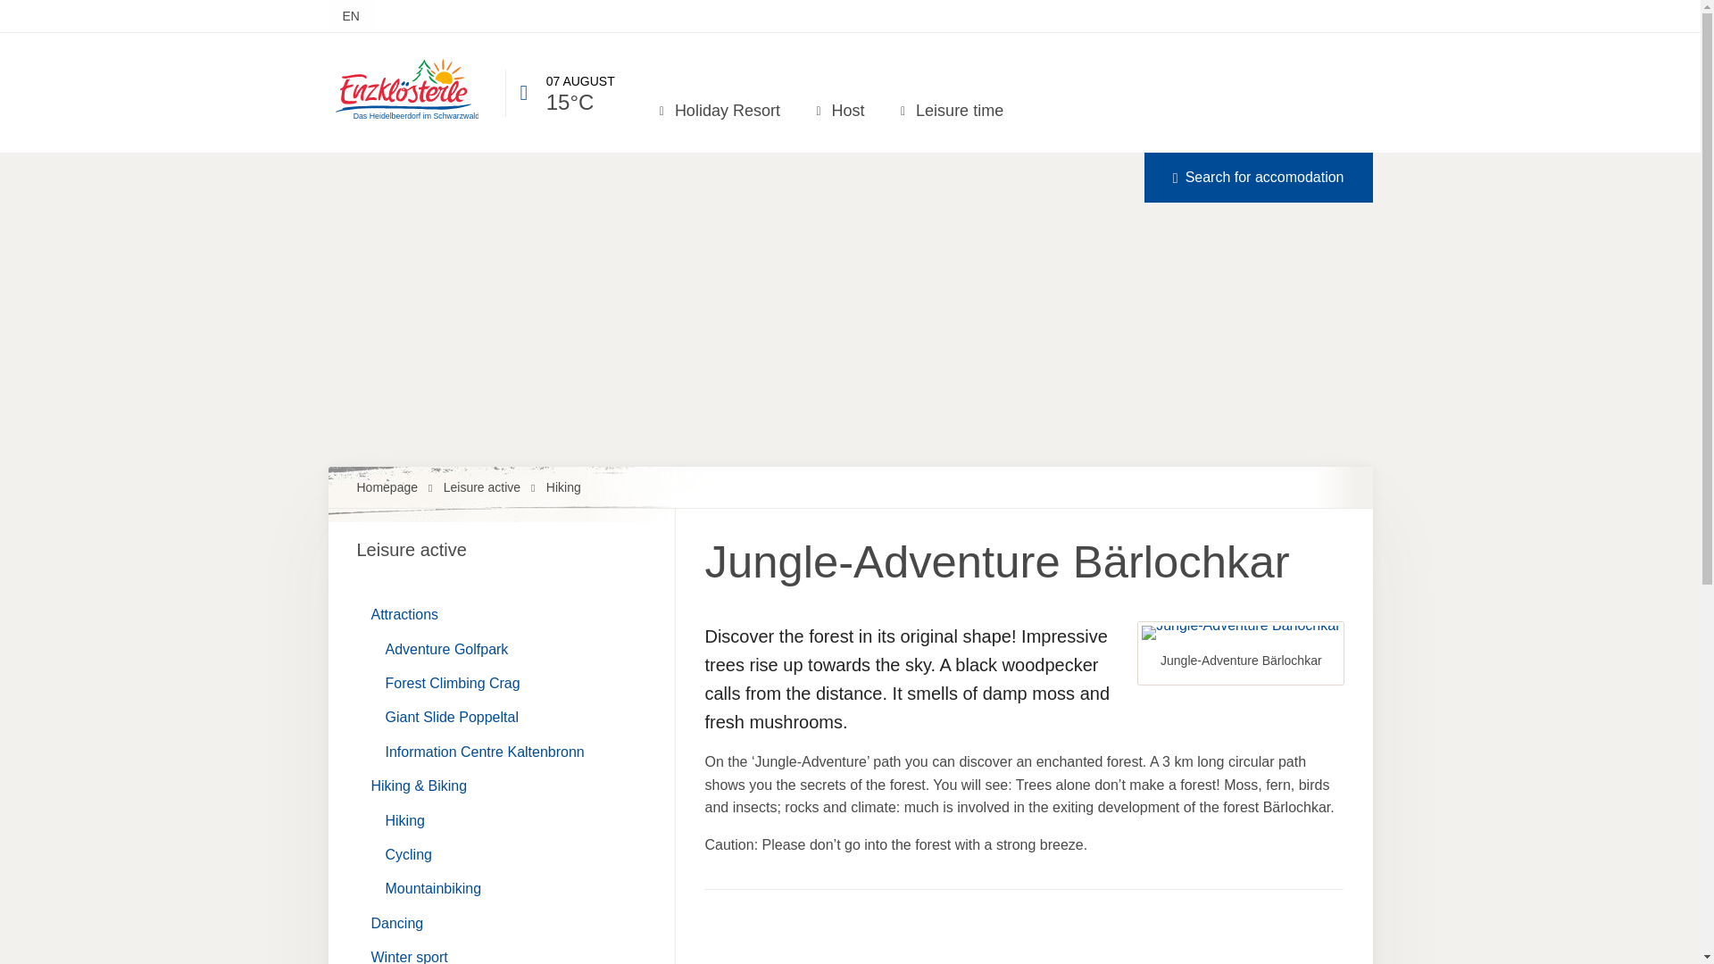 This screenshot has height=964, width=1714. What do you see at coordinates (1259, 177) in the screenshot?
I see `Search for accomodation` at bounding box center [1259, 177].